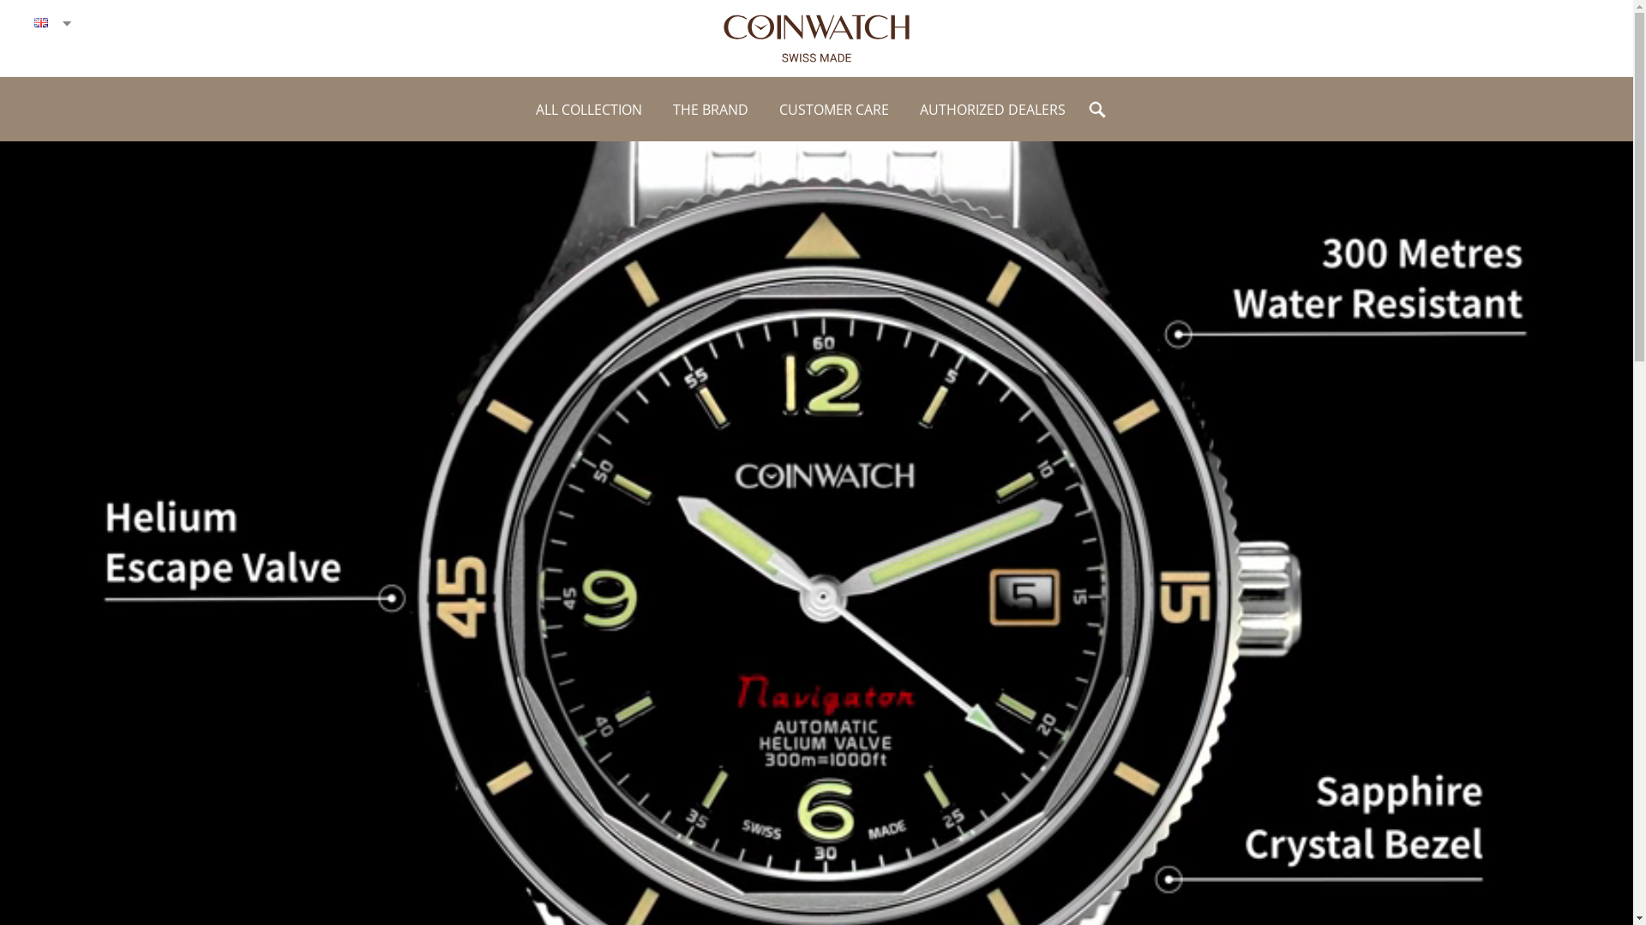 Image resolution: width=1646 pixels, height=925 pixels. Describe the element at coordinates (43, 20) in the screenshot. I see `Search` at that location.